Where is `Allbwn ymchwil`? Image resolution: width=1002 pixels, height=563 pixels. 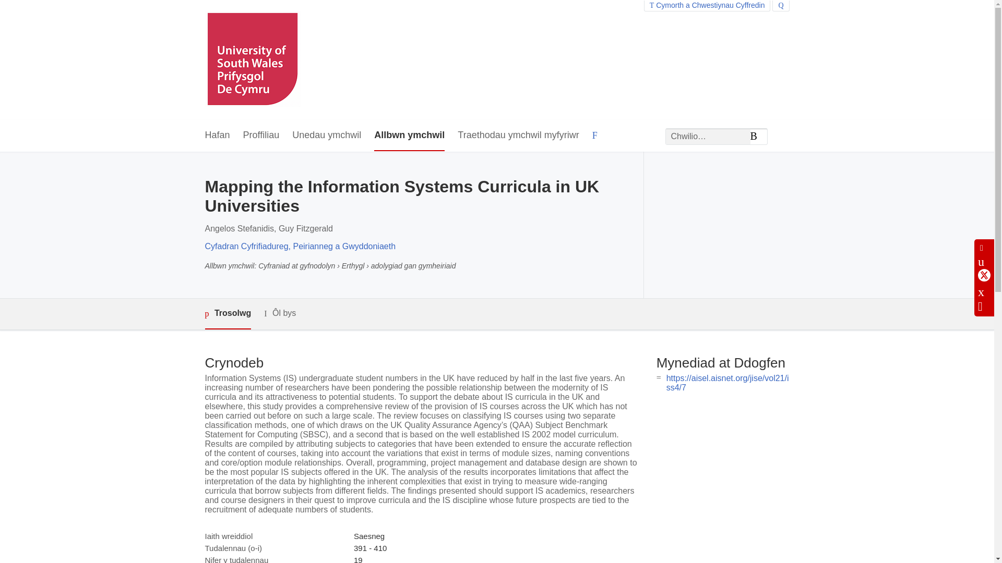 Allbwn ymchwil is located at coordinates (409, 136).